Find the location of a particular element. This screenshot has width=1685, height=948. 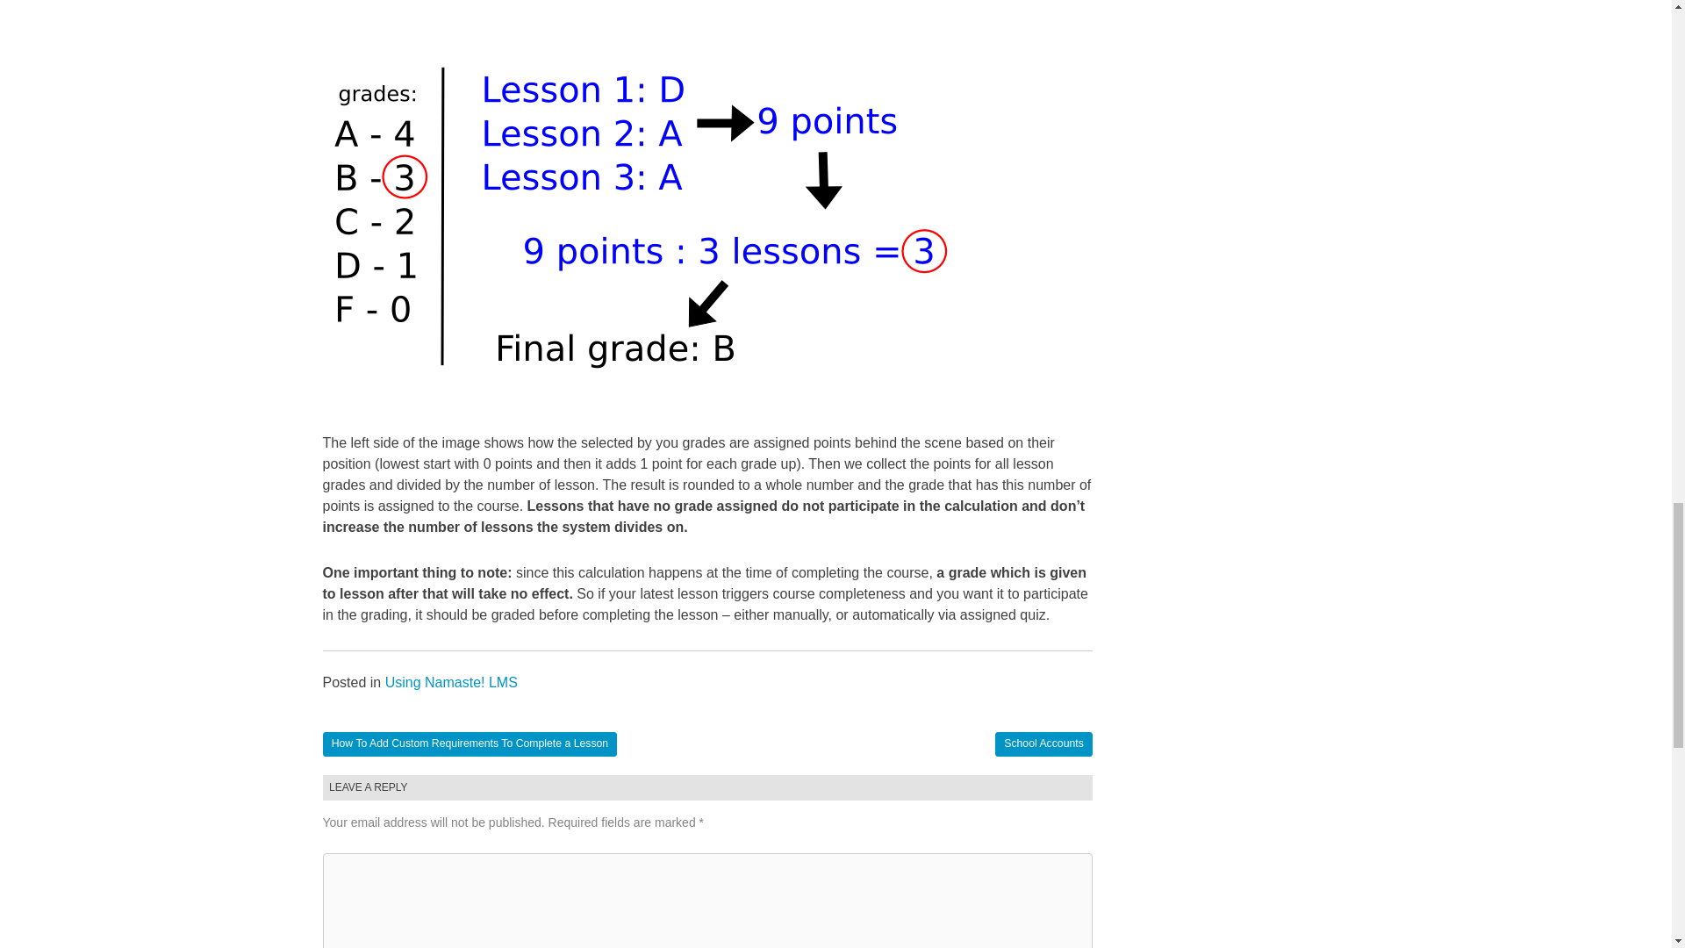

Using Namaste! LMS is located at coordinates (451, 682).